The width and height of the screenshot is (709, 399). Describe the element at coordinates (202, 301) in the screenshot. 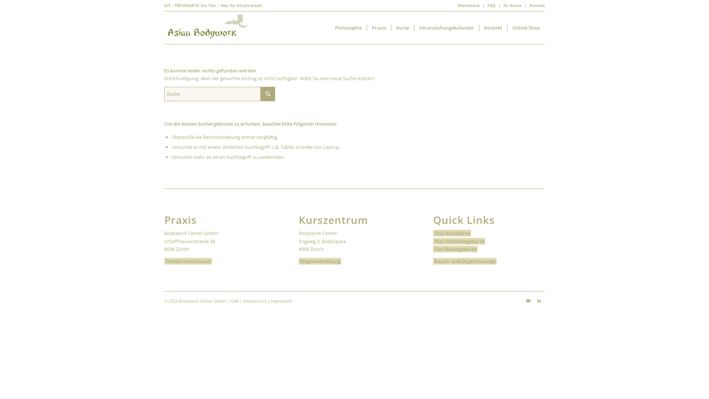

I see `Bodywork Center GmbH` at that location.